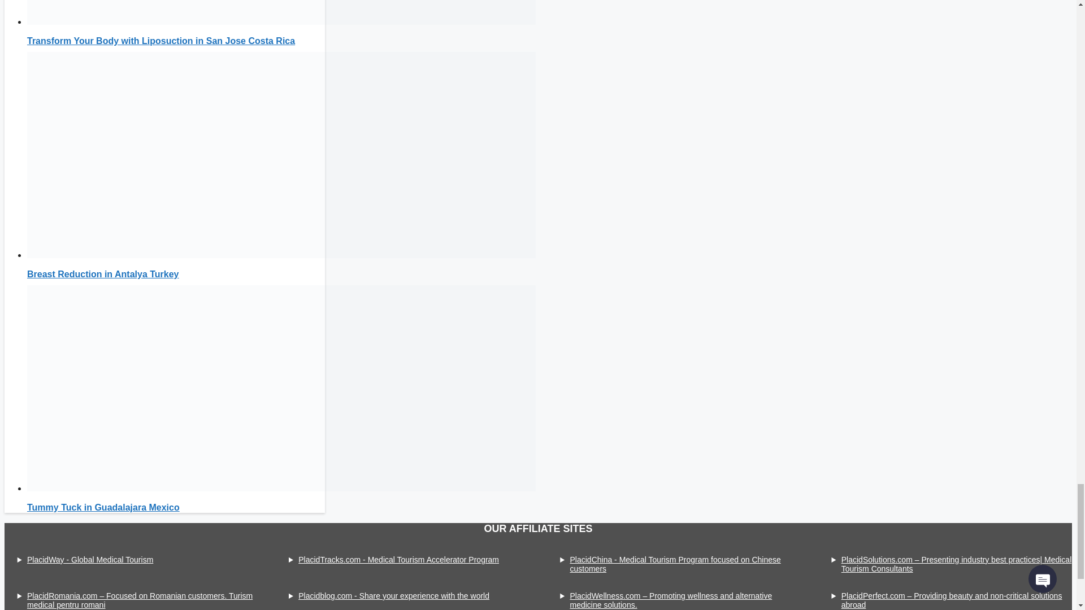  I want to click on Tummy Tuck in Guadalajara Mexico, so click(281, 488).